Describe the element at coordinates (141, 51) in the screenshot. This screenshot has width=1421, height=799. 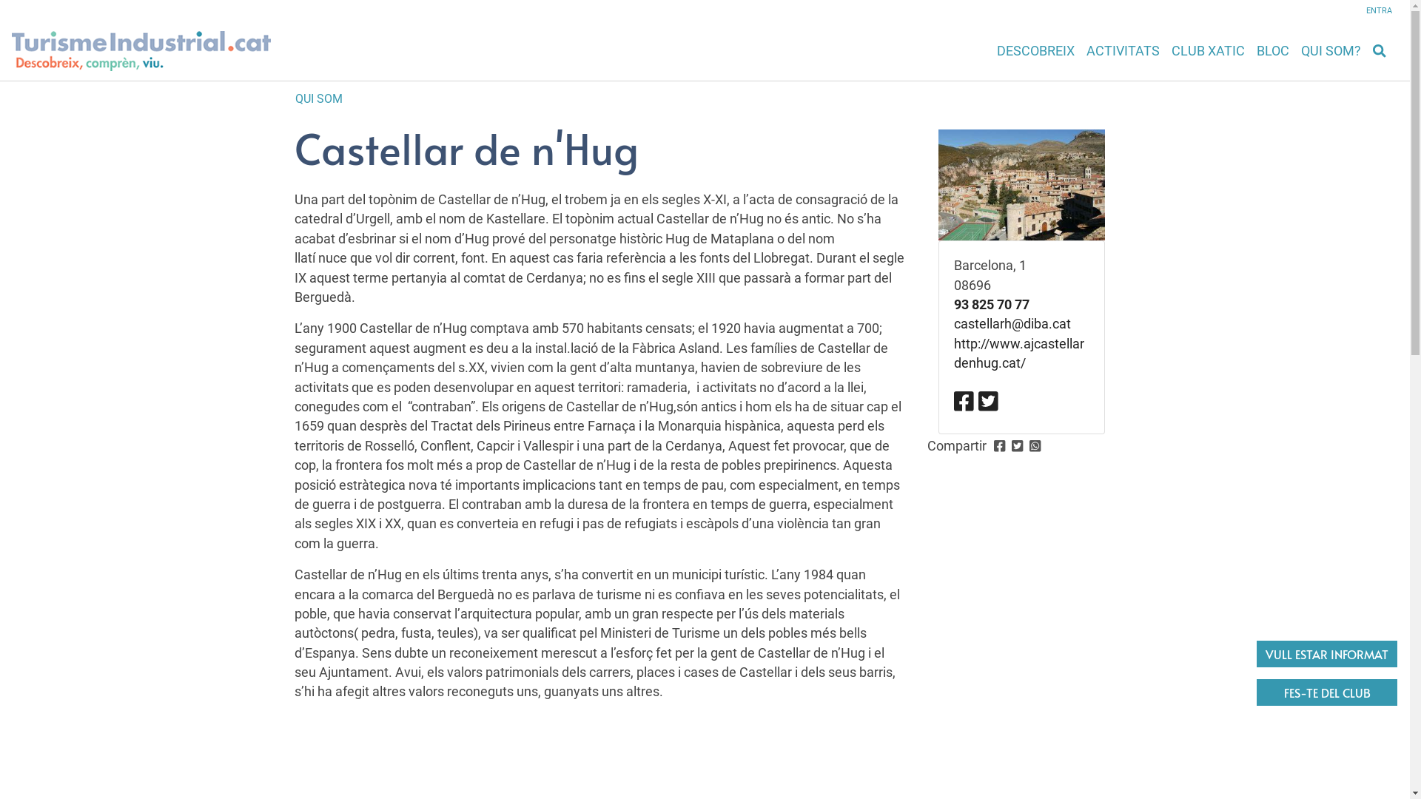
I see `Inici` at that location.